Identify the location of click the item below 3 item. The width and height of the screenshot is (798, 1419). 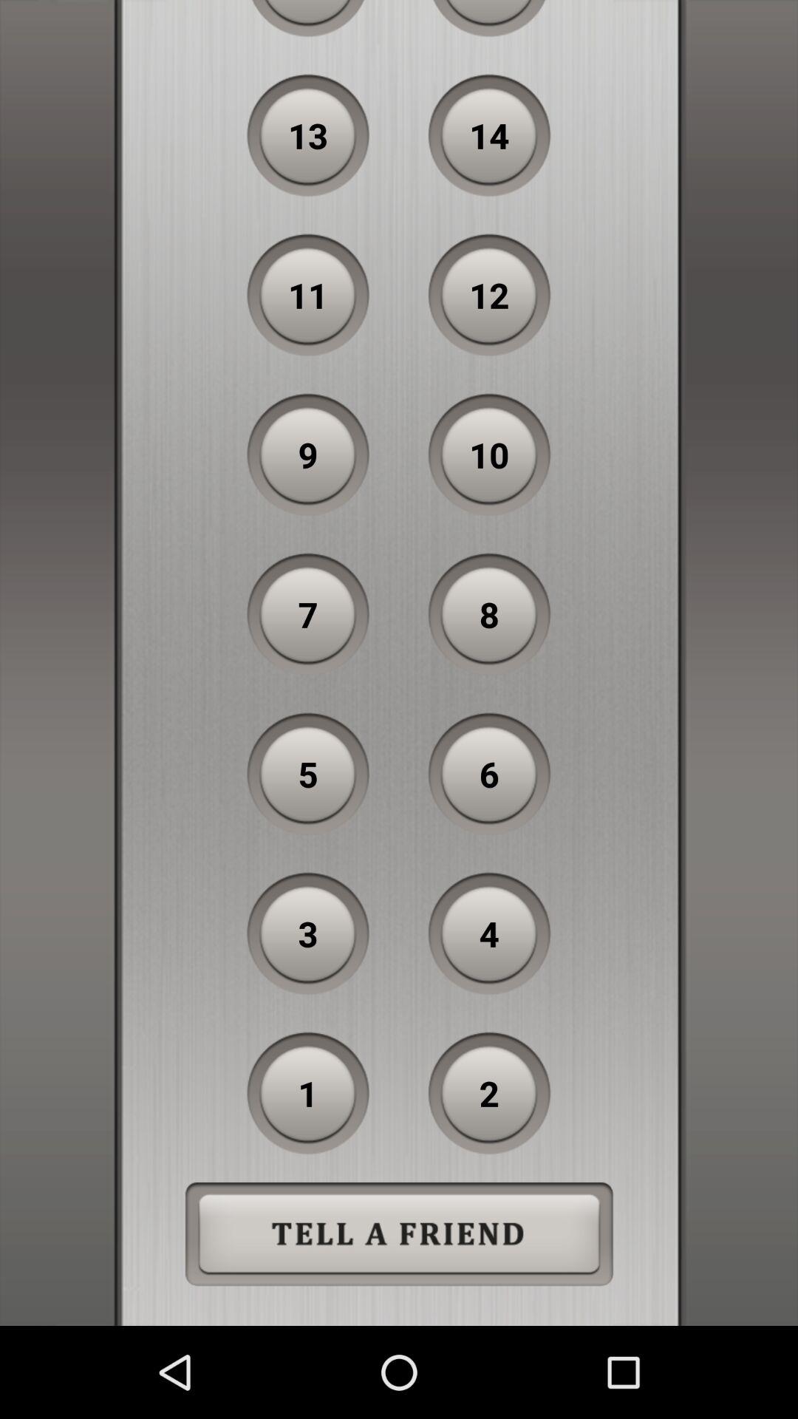
(308, 1093).